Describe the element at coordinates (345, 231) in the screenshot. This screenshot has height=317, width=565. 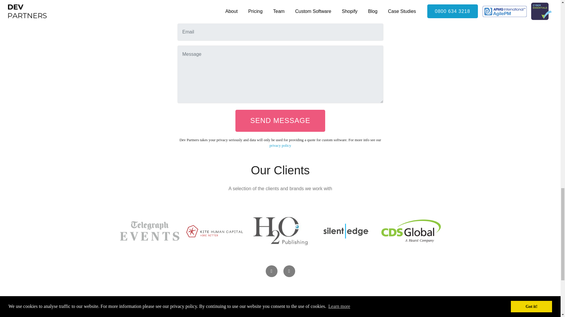
I see `Custom Software Written for Silent Edge` at that location.